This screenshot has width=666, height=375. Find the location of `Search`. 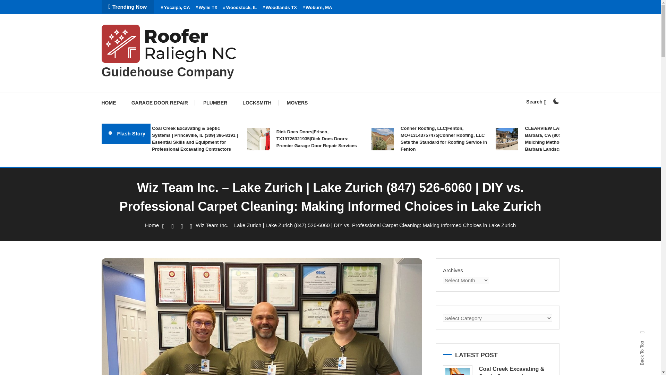

Search is located at coordinates (536, 102).